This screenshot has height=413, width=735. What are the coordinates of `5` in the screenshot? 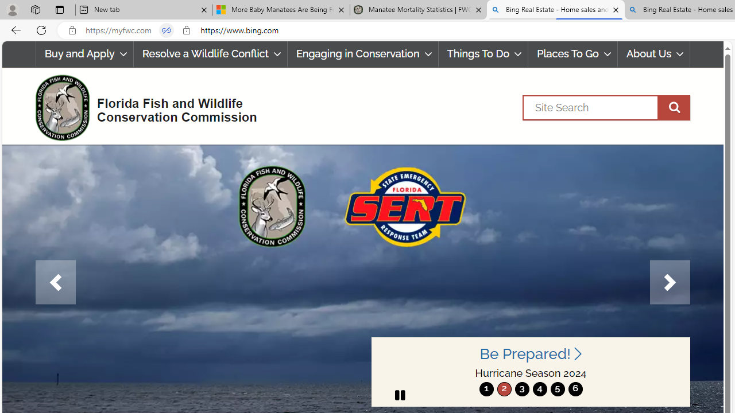 It's located at (557, 389).